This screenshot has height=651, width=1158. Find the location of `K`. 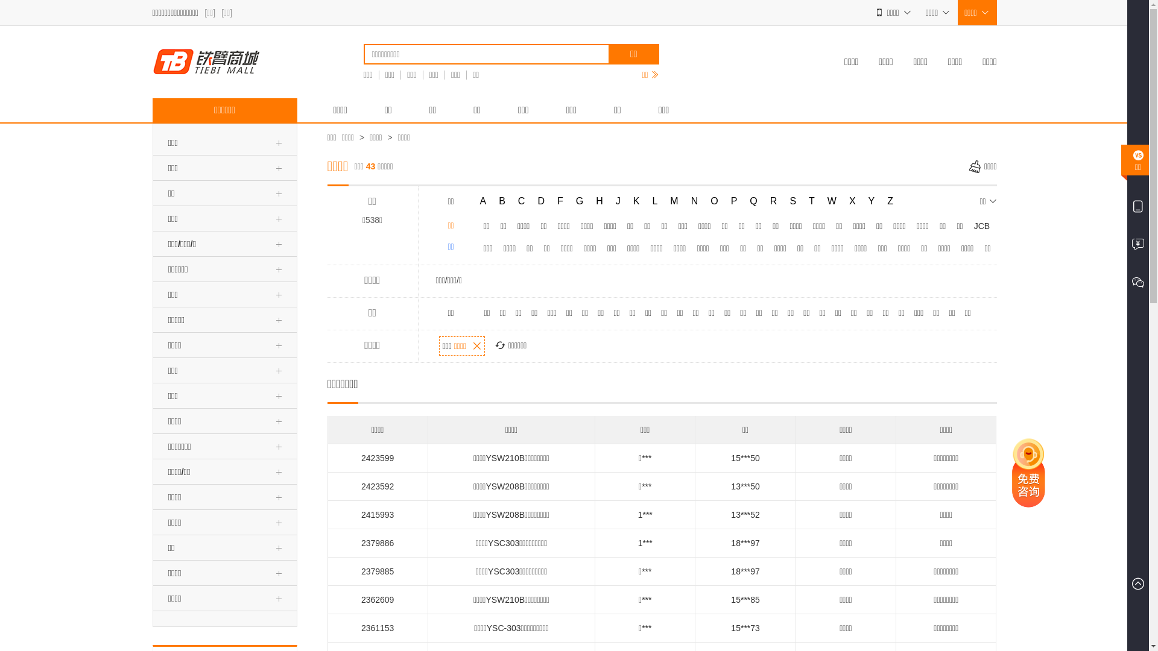

K is located at coordinates (637, 201).